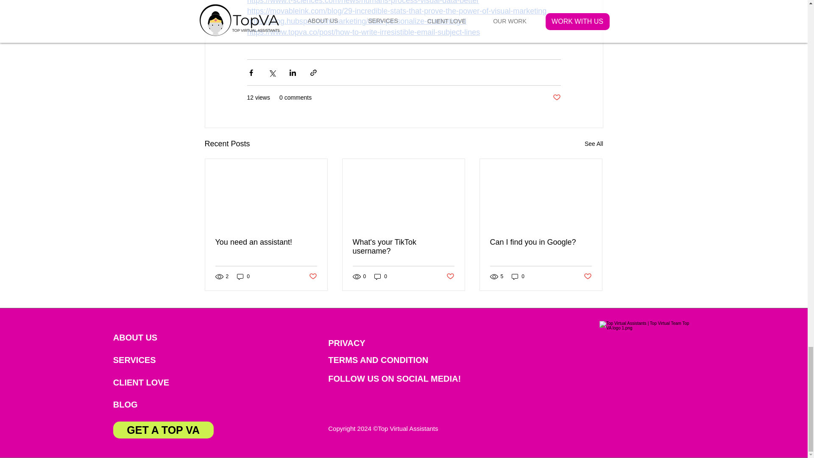 The width and height of the screenshot is (814, 458). I want to click on 0, so click(381, 276).